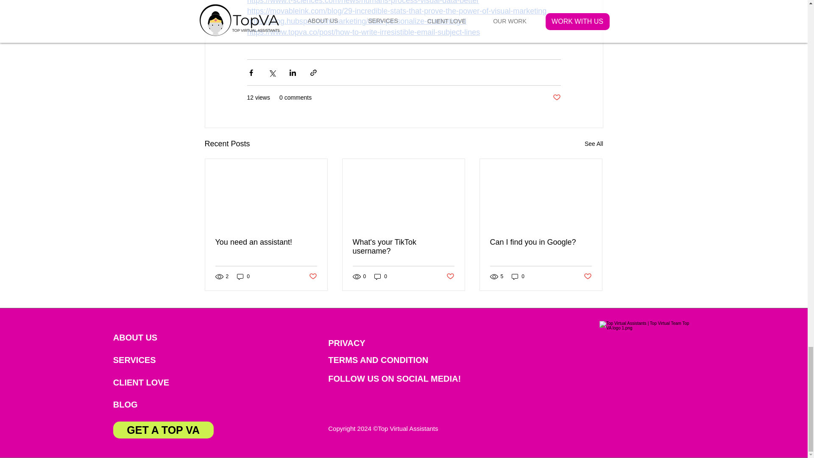 The width and height of the screenshot is (814, 458). I want to click on 0, so click(381, 276).